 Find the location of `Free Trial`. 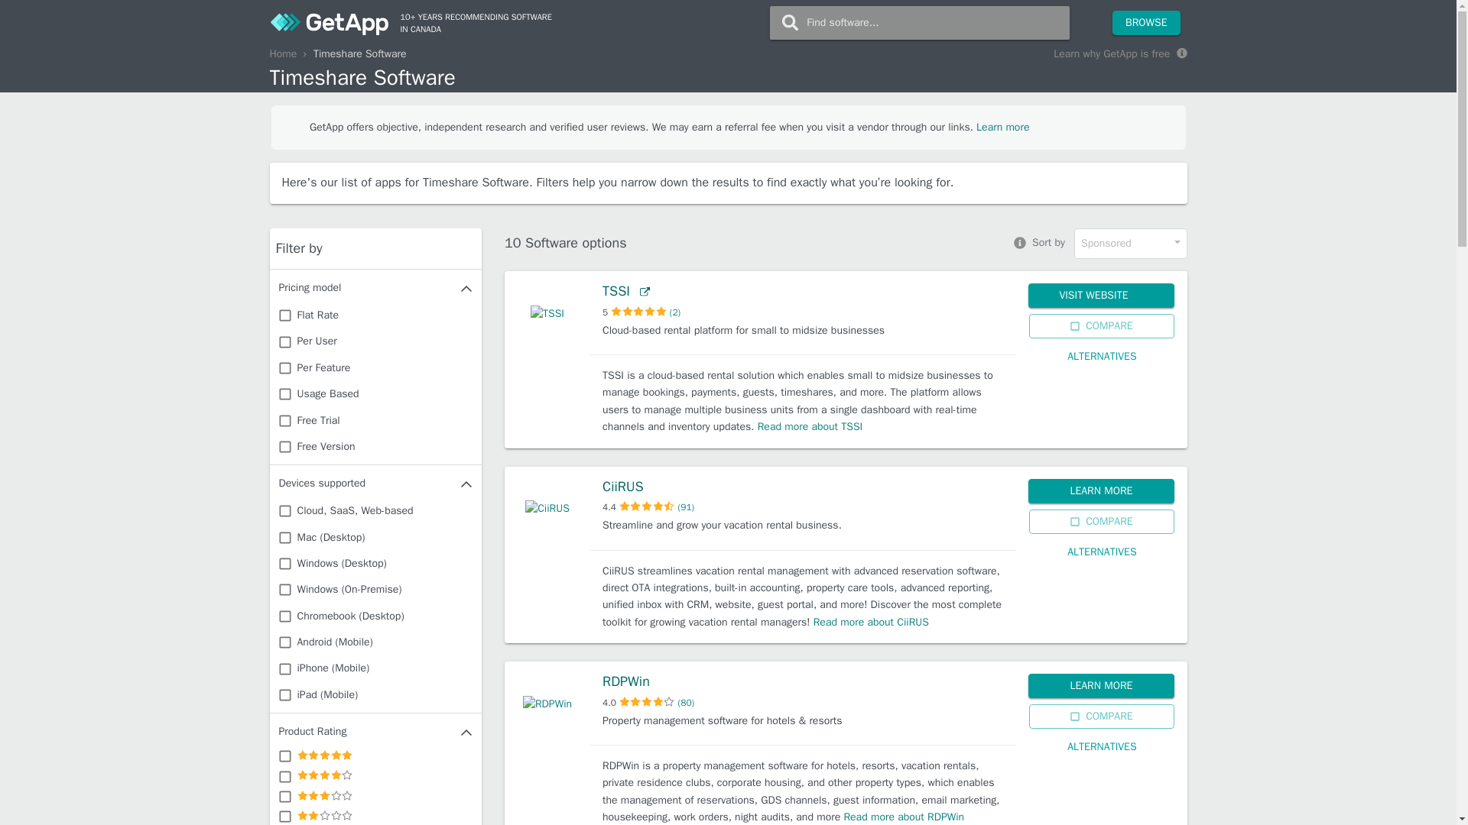

Free Trial is located at coordinates (375, 420).